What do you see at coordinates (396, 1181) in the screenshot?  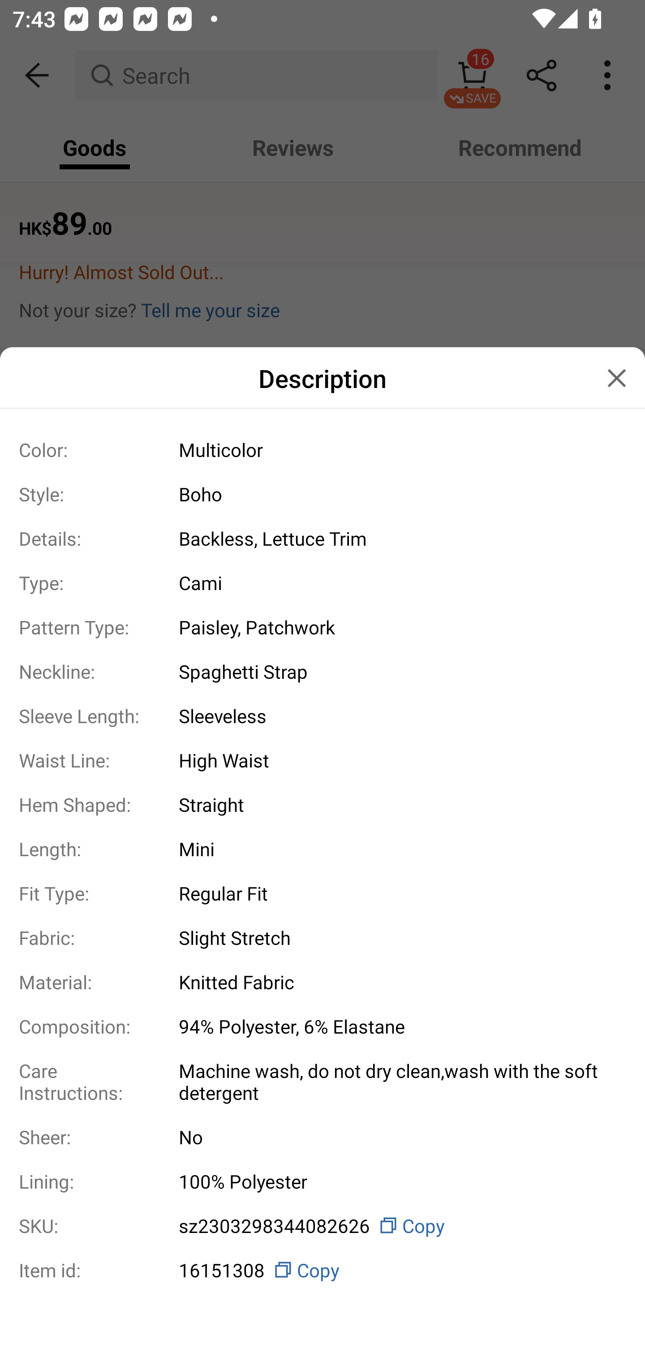 I see `100% Polyester` at bounding box center [396, 1181].